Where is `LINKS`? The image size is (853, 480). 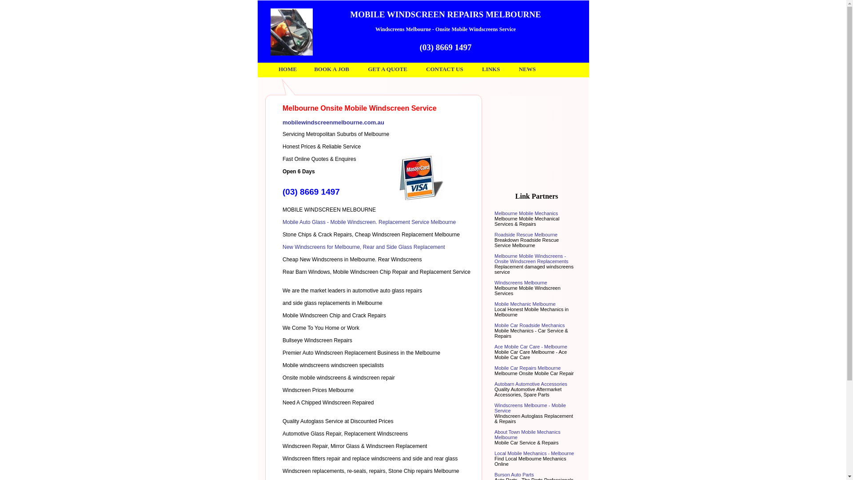
LINKS is located at coordinates (491, 69).